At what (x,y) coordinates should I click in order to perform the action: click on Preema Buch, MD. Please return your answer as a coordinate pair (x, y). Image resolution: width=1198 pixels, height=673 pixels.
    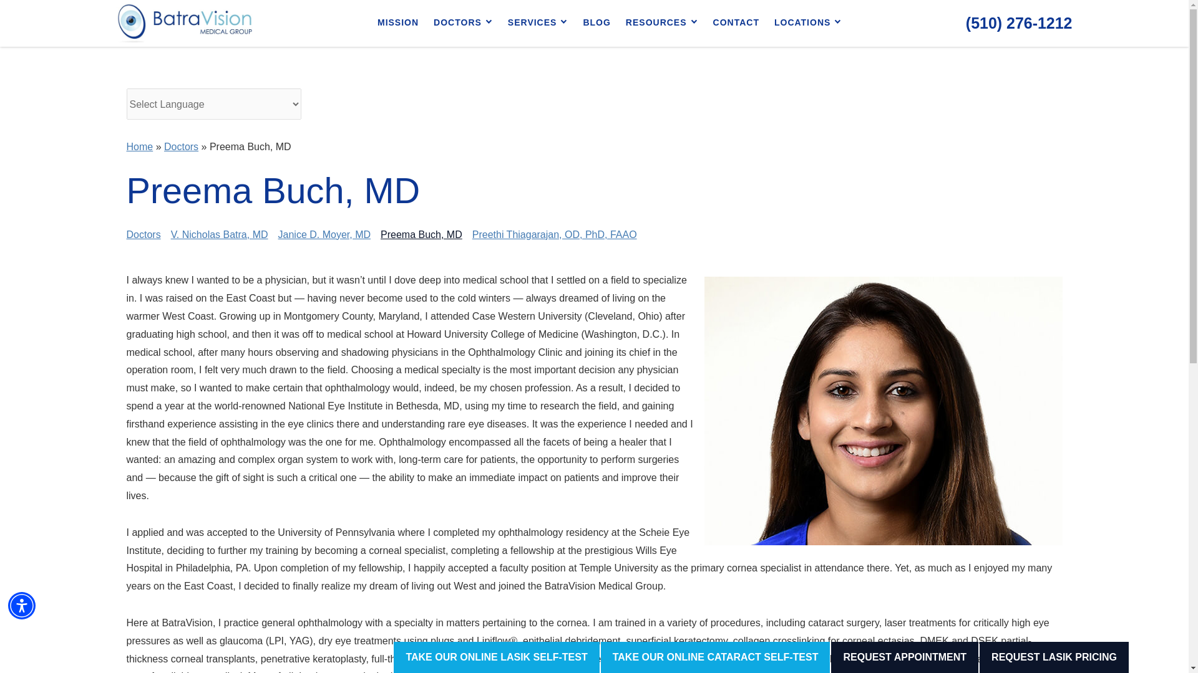
    Looking at the image, I should click on (422, 234).